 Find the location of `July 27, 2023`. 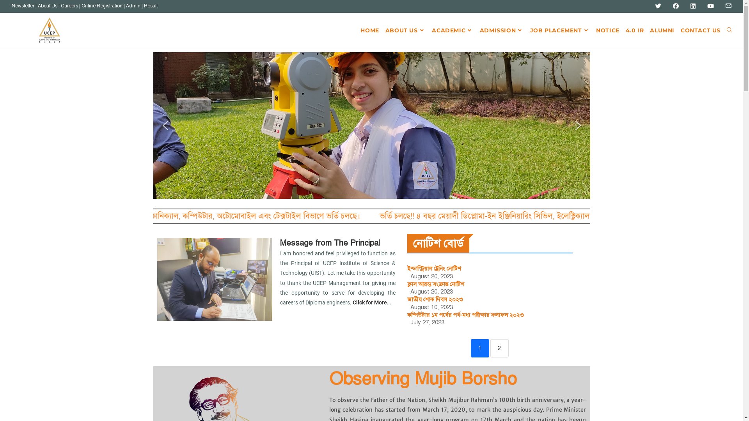

July 27, 2023 is located at coordinates (428, 323).